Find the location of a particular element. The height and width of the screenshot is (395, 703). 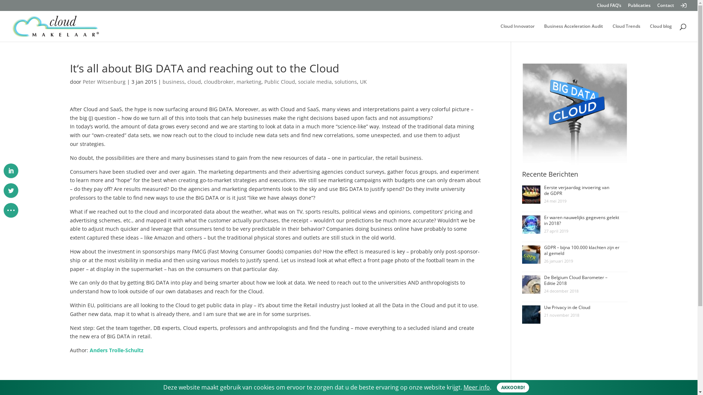

Cloud Trends is located at coordinates (626, 33).